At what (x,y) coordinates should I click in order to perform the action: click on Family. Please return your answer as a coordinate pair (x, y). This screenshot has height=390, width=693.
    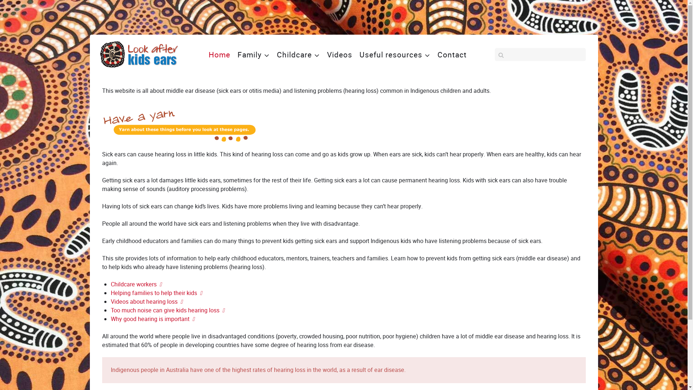
    Looking at the image, I should click on (253, 55).